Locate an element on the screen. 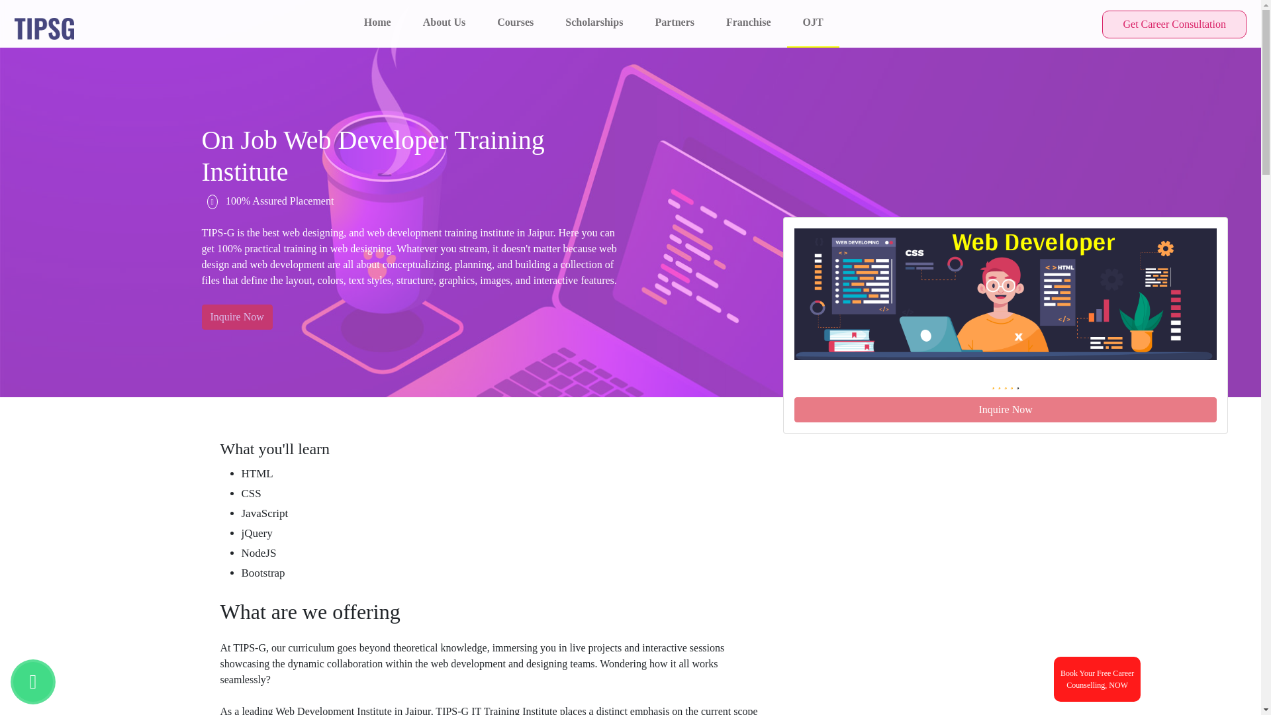 The width and height of the screenshot is (1271, 715). Franchise is located at coordinates (1005, 410).